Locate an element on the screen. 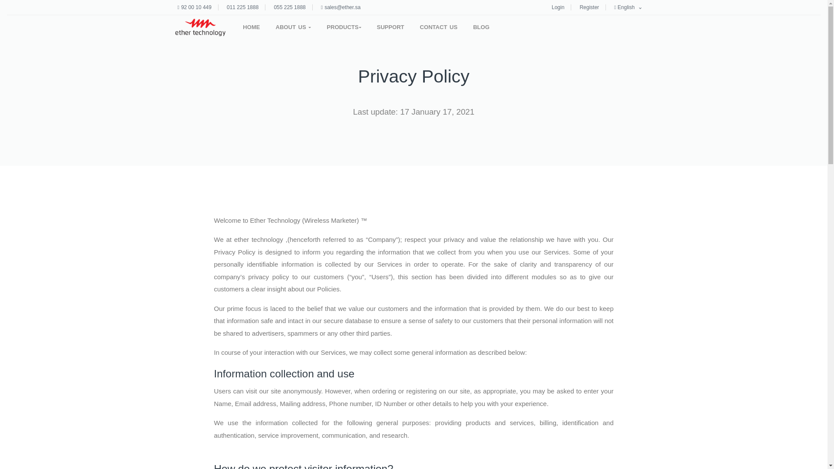 Image resolution: width=834 pixels, height=469 pixels. Login is located at coordinates (558, 7).